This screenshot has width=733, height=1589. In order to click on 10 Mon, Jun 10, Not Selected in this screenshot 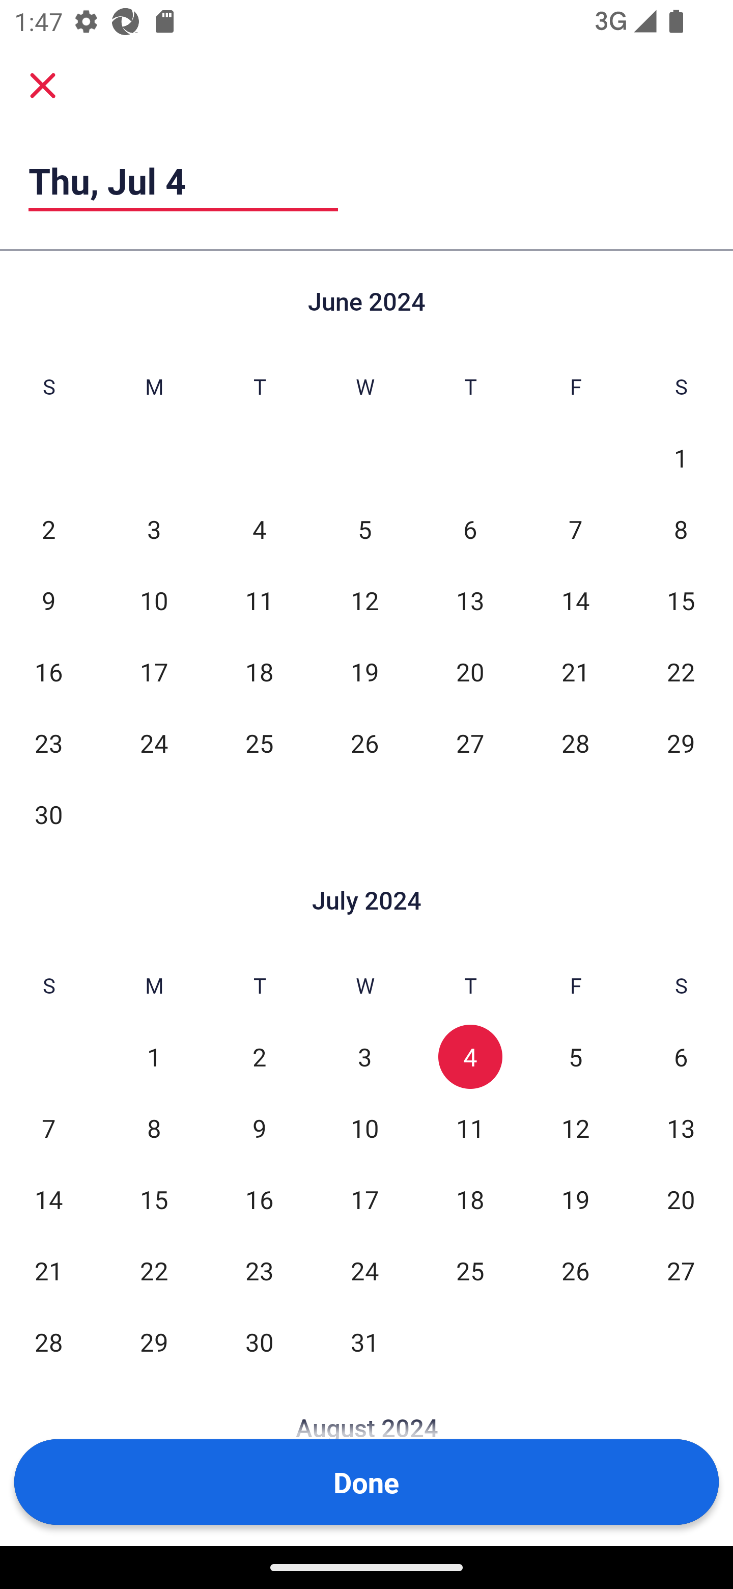, I will do `click(154, 600)`.